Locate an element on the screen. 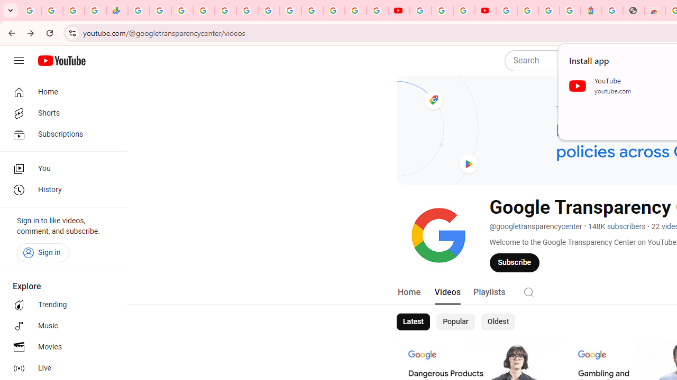  Sign in - Google Accounts is located at coordinates (203, 11).